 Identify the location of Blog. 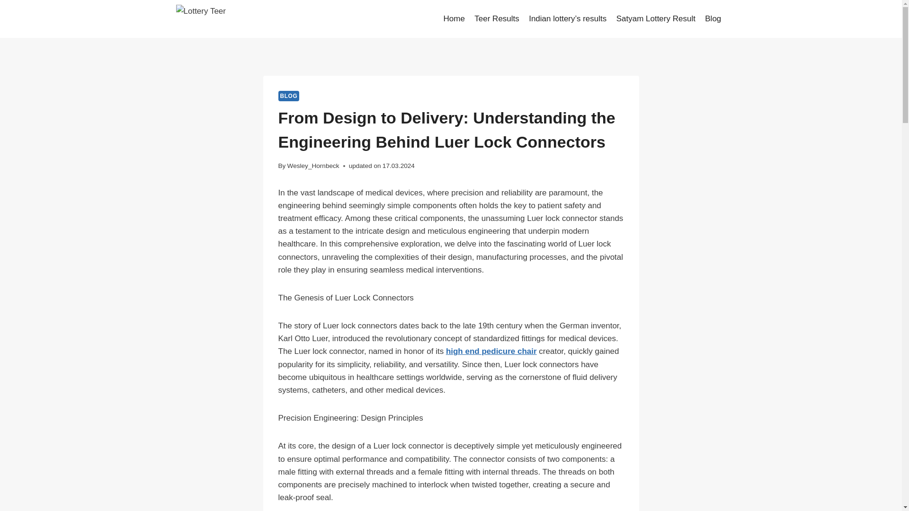
(713, 19).